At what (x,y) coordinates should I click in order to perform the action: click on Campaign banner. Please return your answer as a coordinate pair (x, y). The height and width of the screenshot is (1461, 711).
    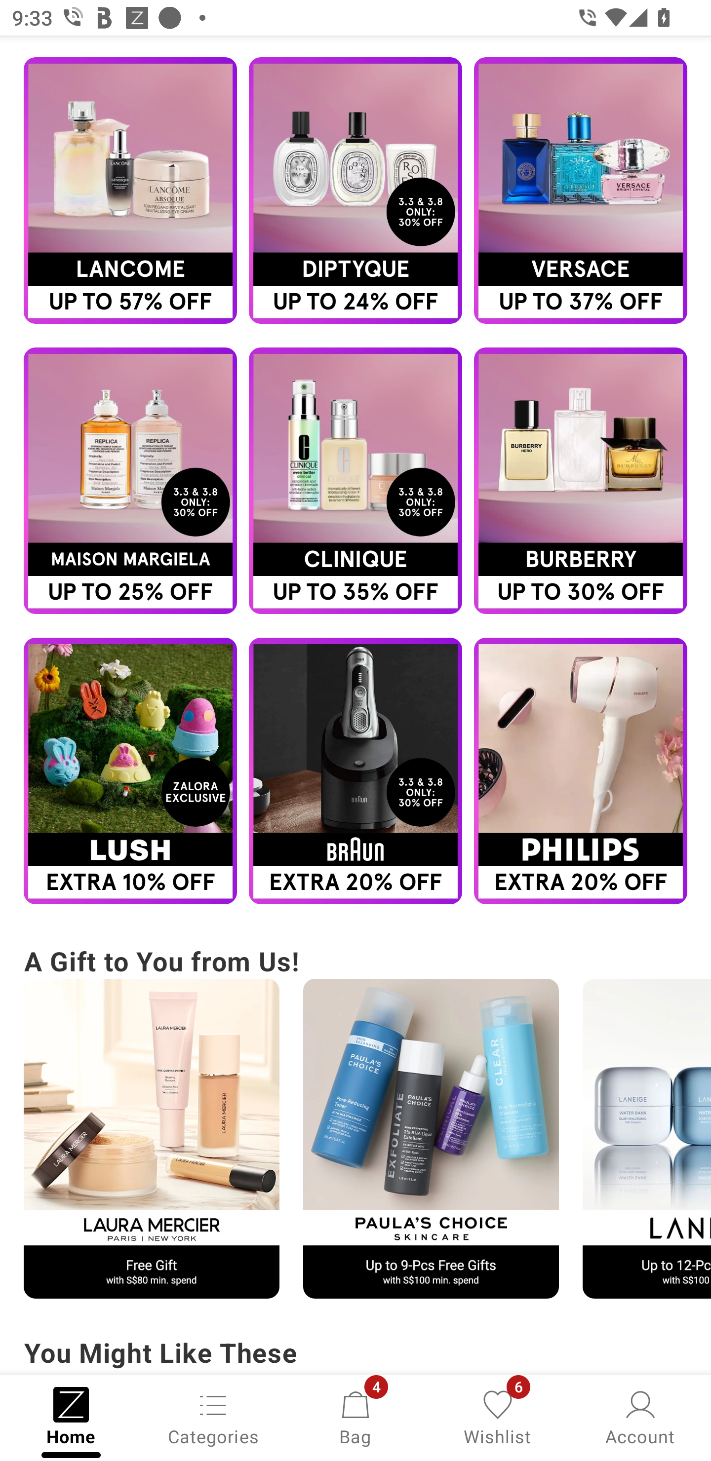
    Looking at the image, I should click on (431, 1139).